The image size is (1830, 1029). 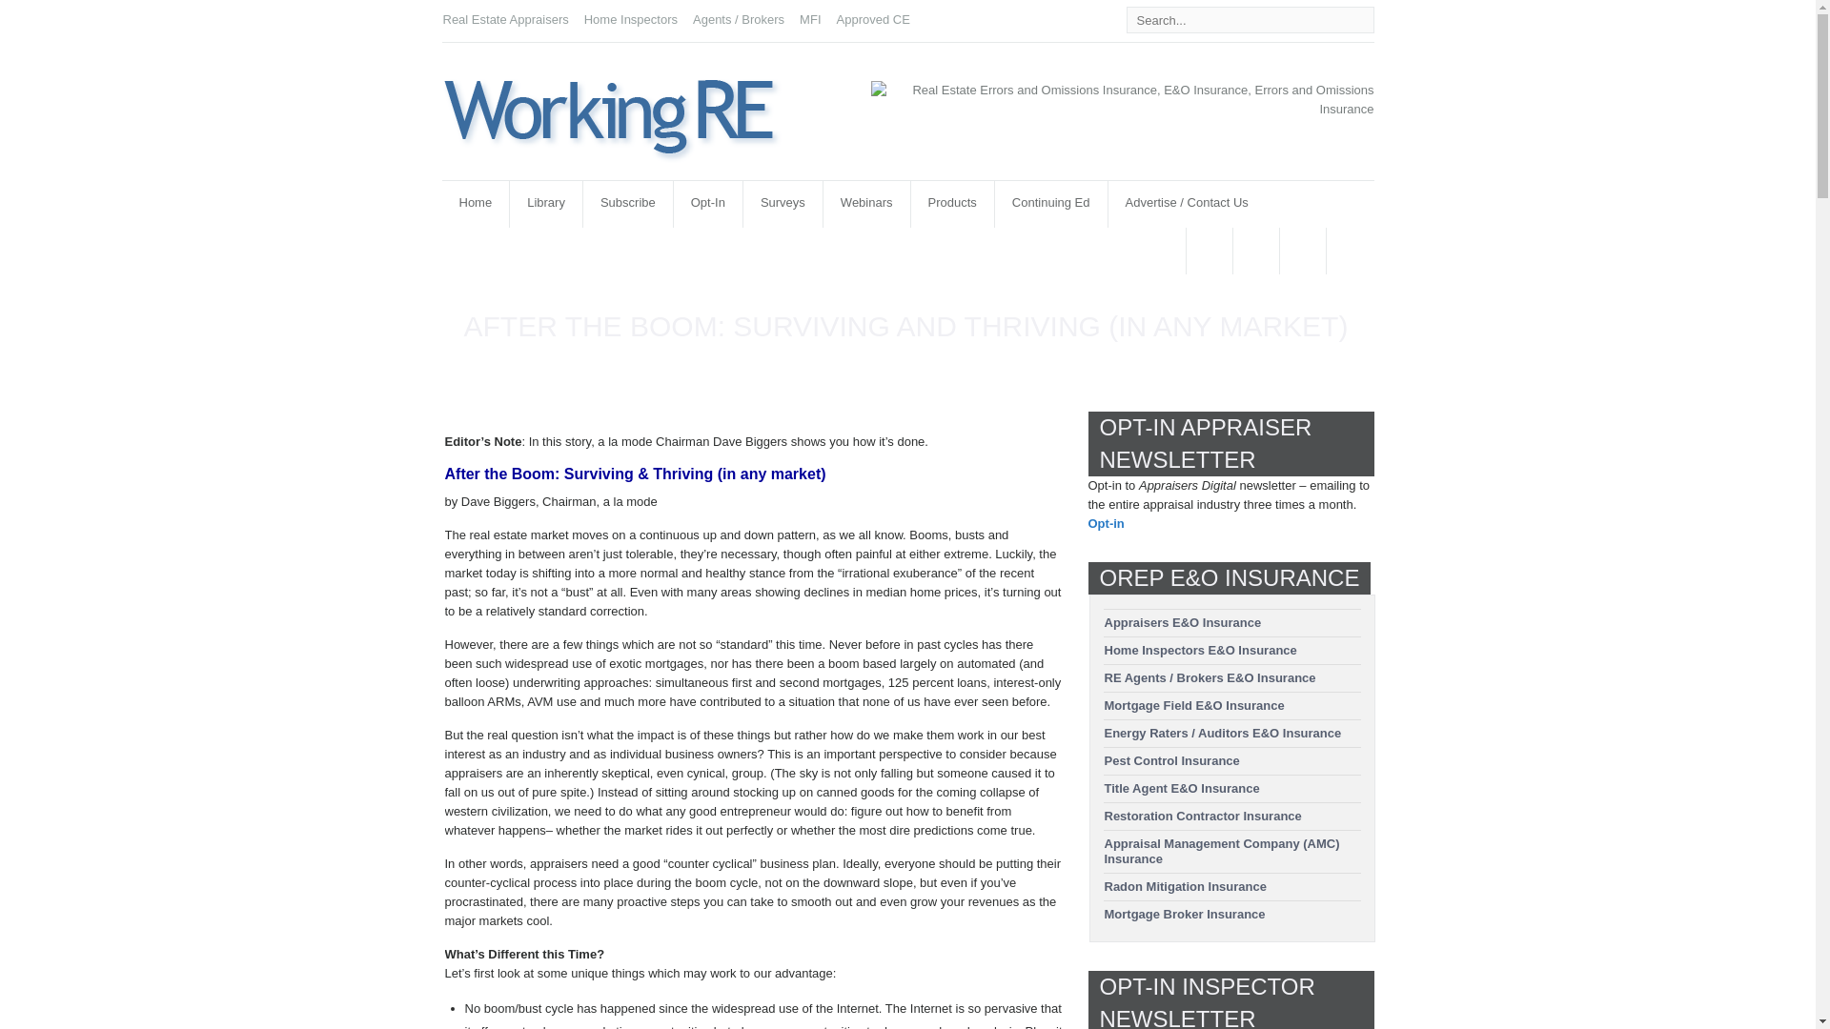 What do you see at coordinates (628, 204) in the screenshot?
I see `Subscribe` at bounding box center [628, 204].